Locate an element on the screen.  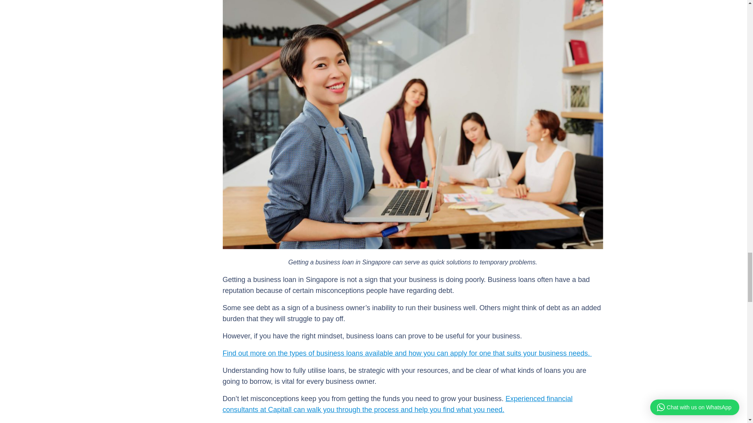
Business Loan Options Every Business Owner Should Know is located at coordinates (407, 353).